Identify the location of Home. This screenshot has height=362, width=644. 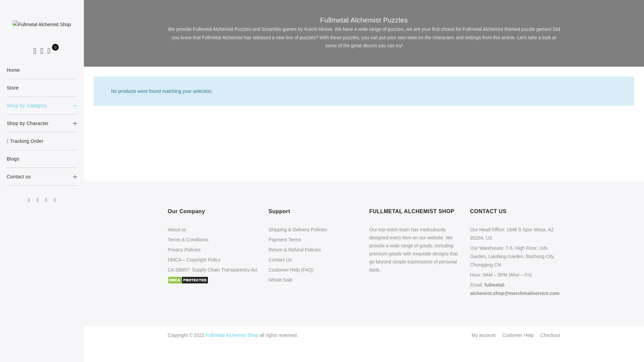
(42, 70).